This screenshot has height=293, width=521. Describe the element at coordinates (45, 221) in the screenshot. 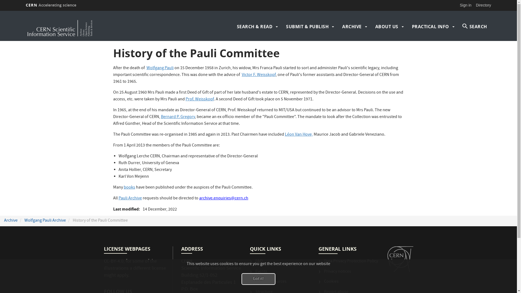

I see `Wolfgang Pauli Archive` at that location.